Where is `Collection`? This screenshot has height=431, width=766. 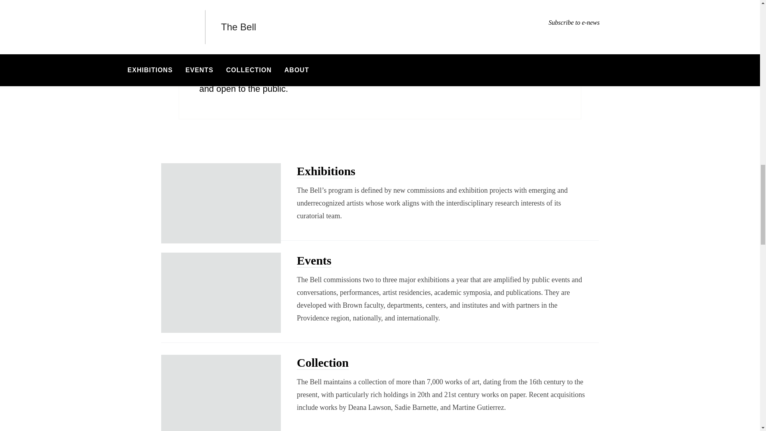 Collection is located at coordinates (322, 363).